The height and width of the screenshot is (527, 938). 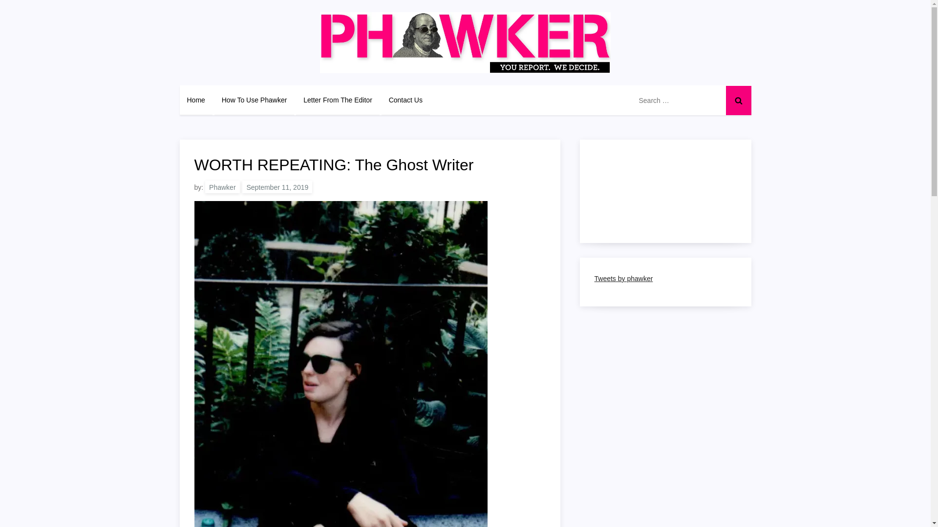 I want to click on September 11, 2019, so click(x=277, y=187).